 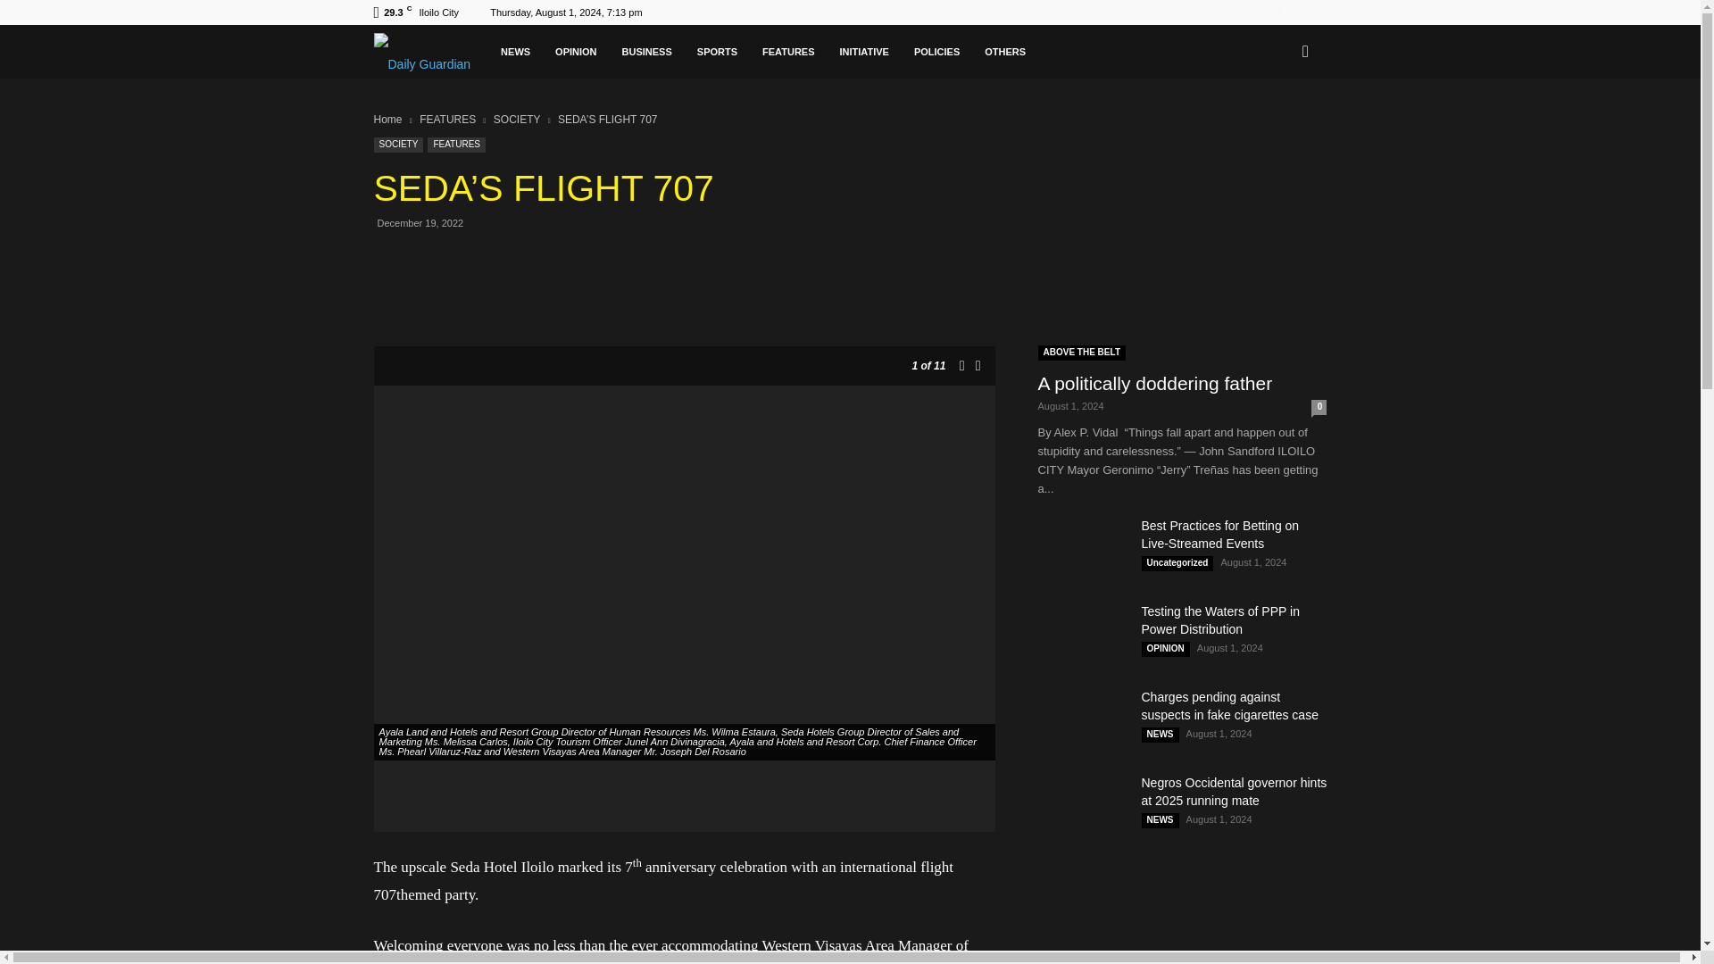 I want to click on Daily Guardian, so click(x=503, y=56).